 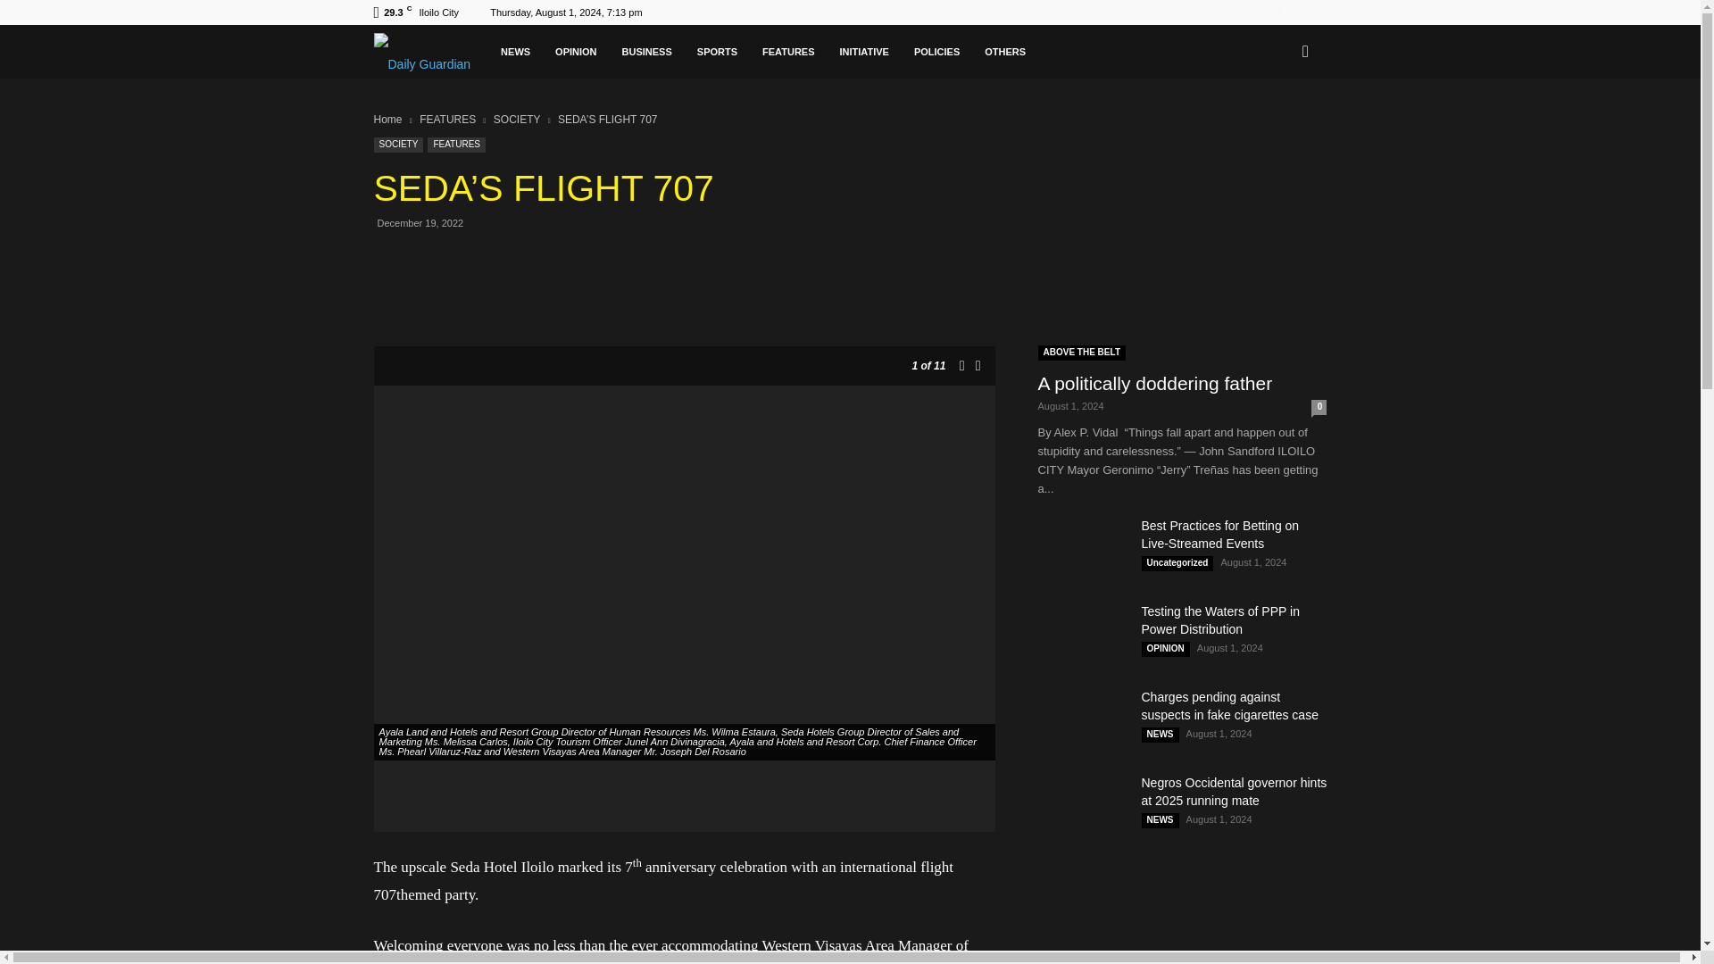 I want to click on Daily Guardian, so click(x=503, y=56).